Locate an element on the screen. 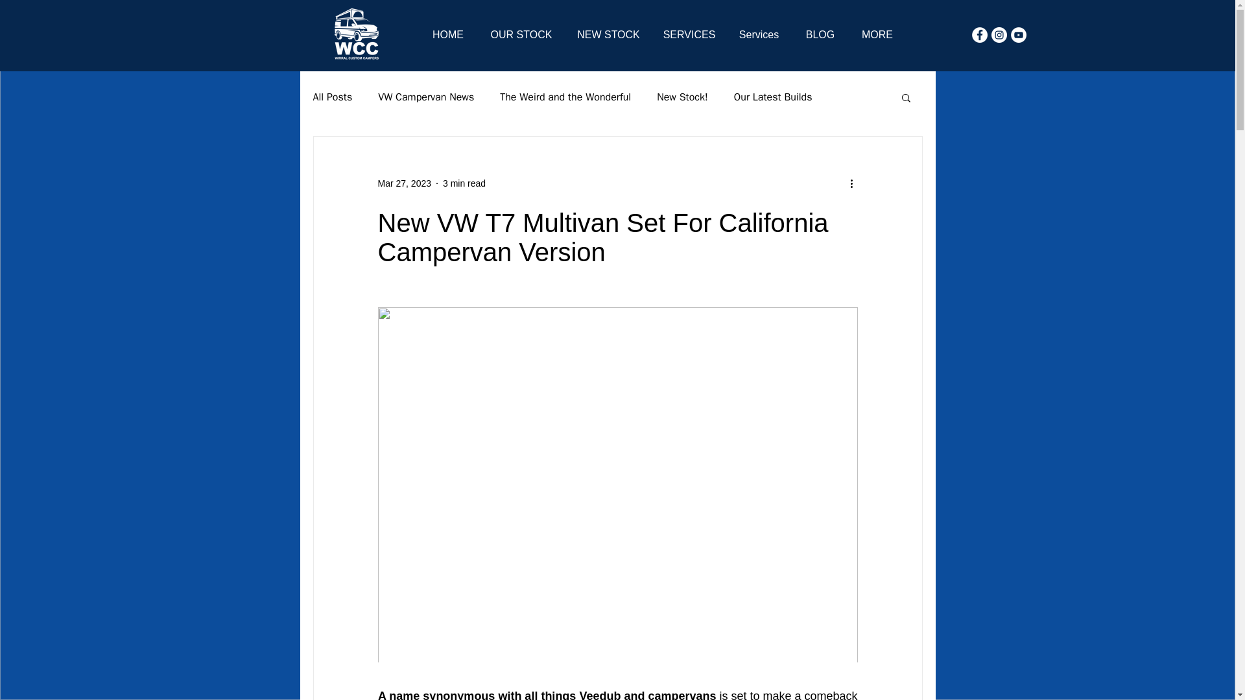 The height and width of the screenshot is (700, 1245). All Posts is located at coordinates (332, 97).